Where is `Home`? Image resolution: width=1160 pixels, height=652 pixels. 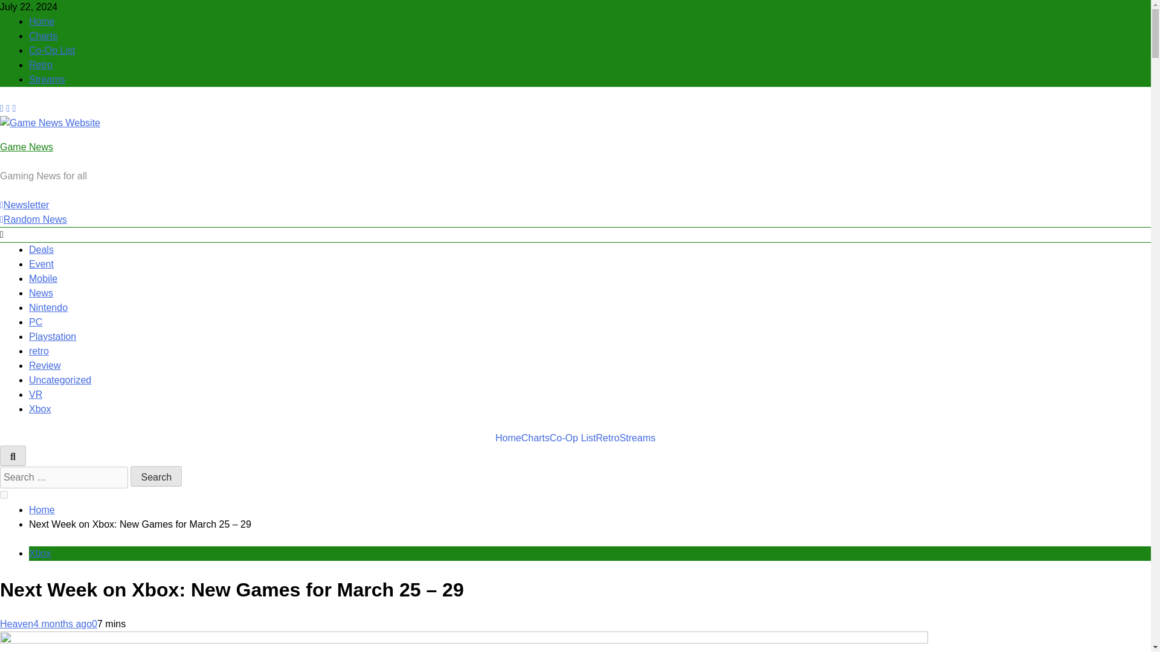
Home is located at coordinates (42, 22).